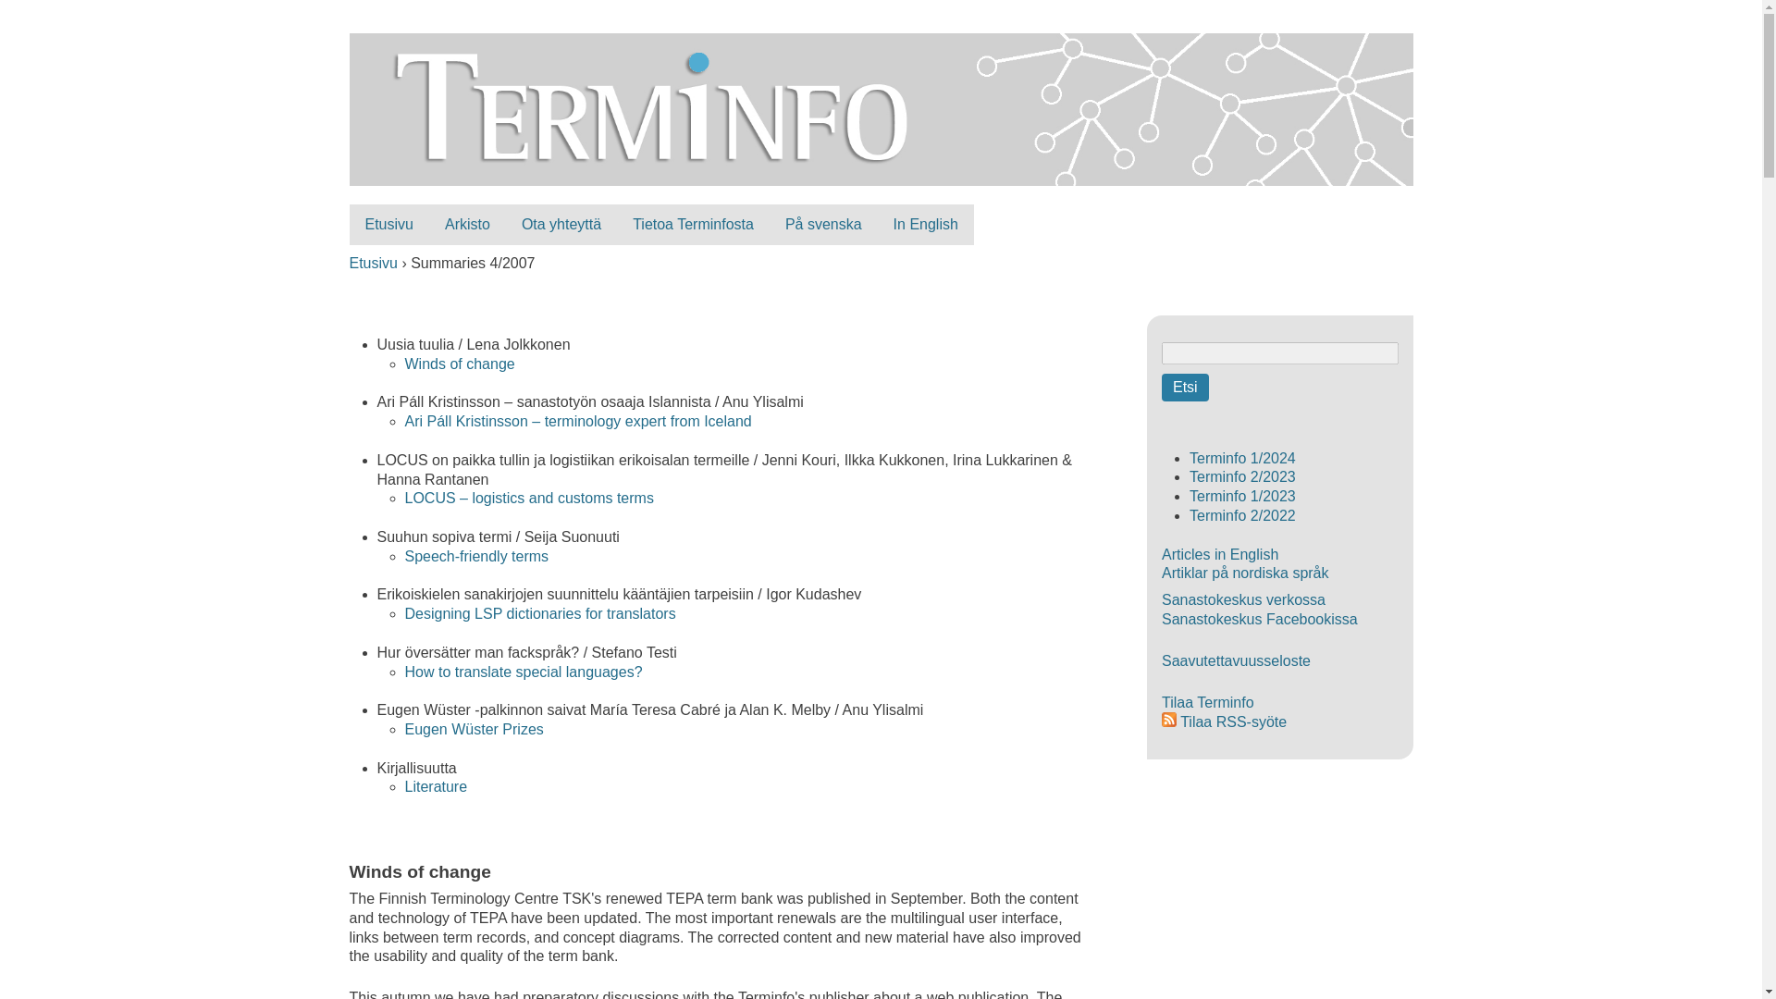 This screenshot has height=999, width=1776. Describe the element at coordinates (882, 175) in the screenshot. I see `Etusivu` at that location.